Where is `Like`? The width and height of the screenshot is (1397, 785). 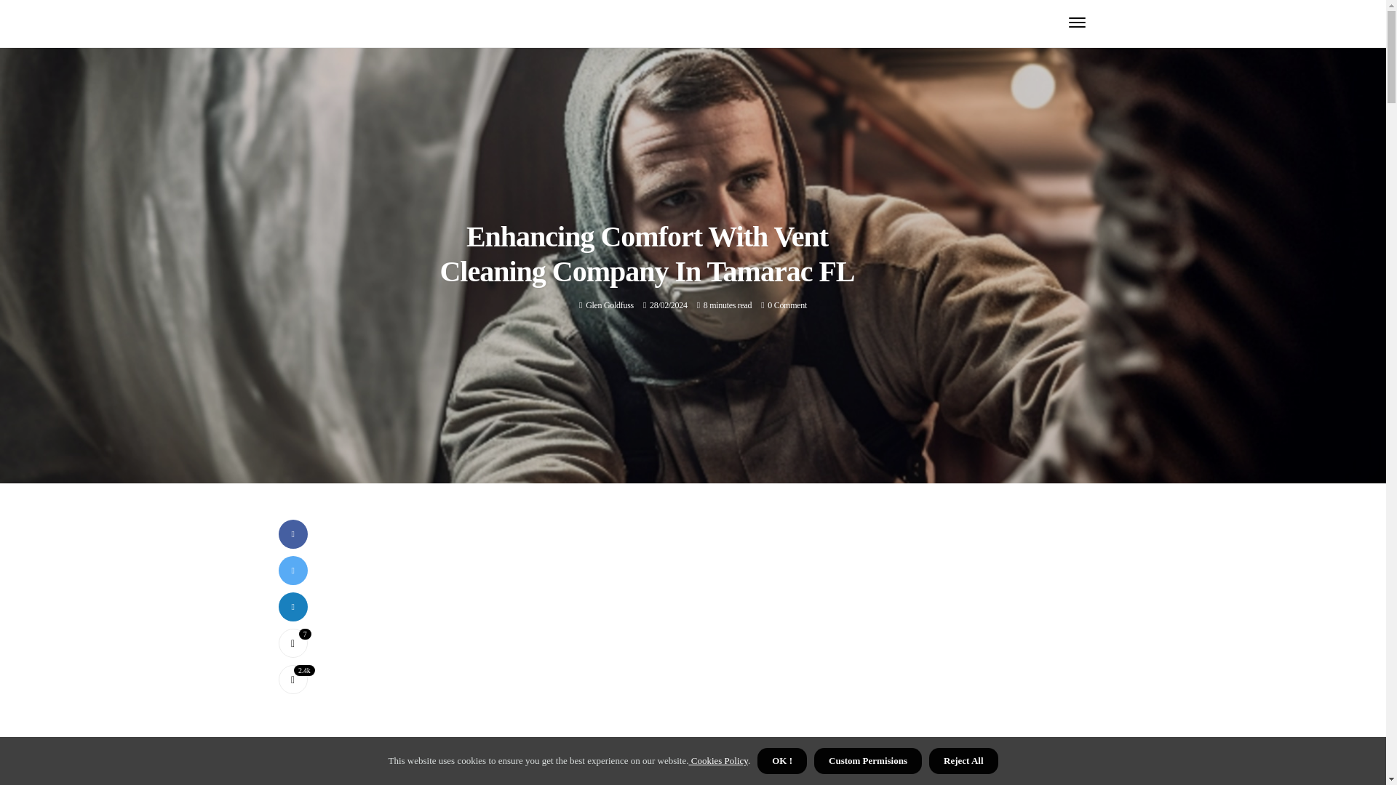
Like is located at coordinates (292, 643).